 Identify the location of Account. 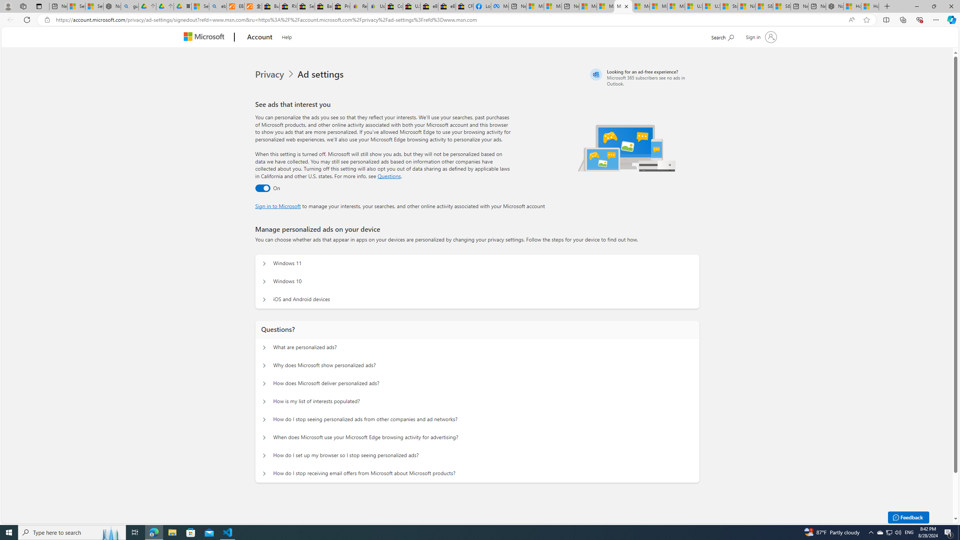
(260, 37).